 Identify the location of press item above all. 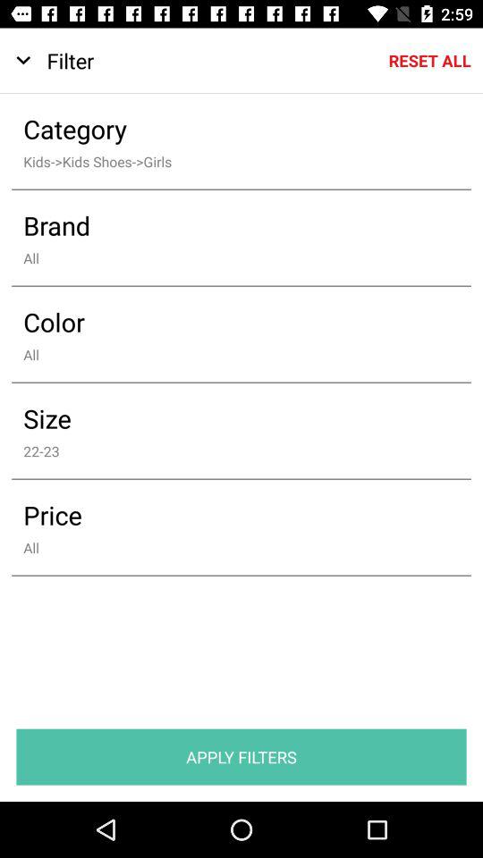
(229, 225).